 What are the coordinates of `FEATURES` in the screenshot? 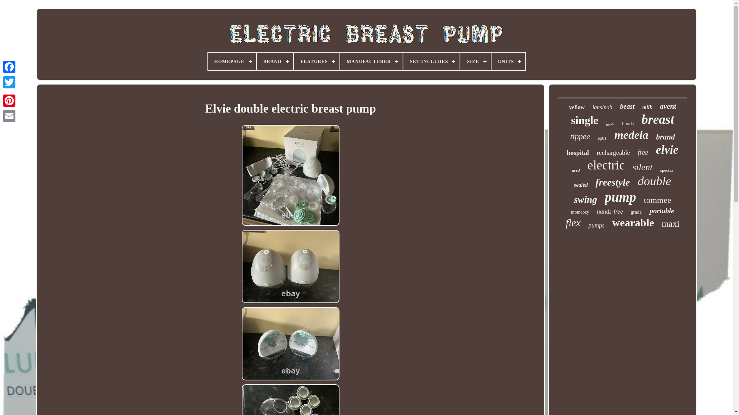 It's located at (316, 61).